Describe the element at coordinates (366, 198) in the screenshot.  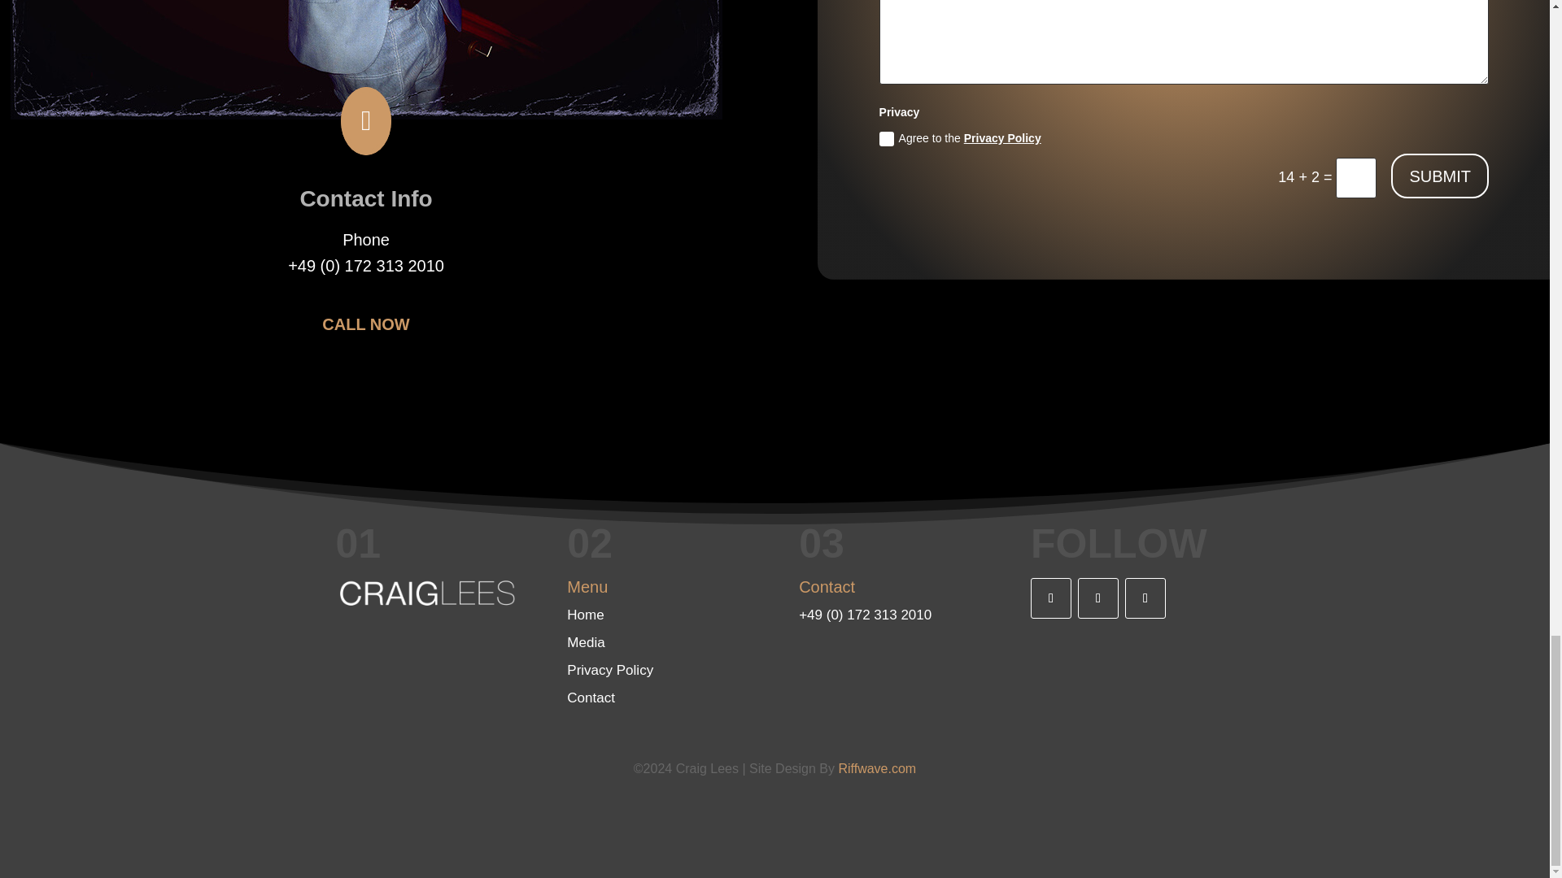
I see `Contact Info` at that location.